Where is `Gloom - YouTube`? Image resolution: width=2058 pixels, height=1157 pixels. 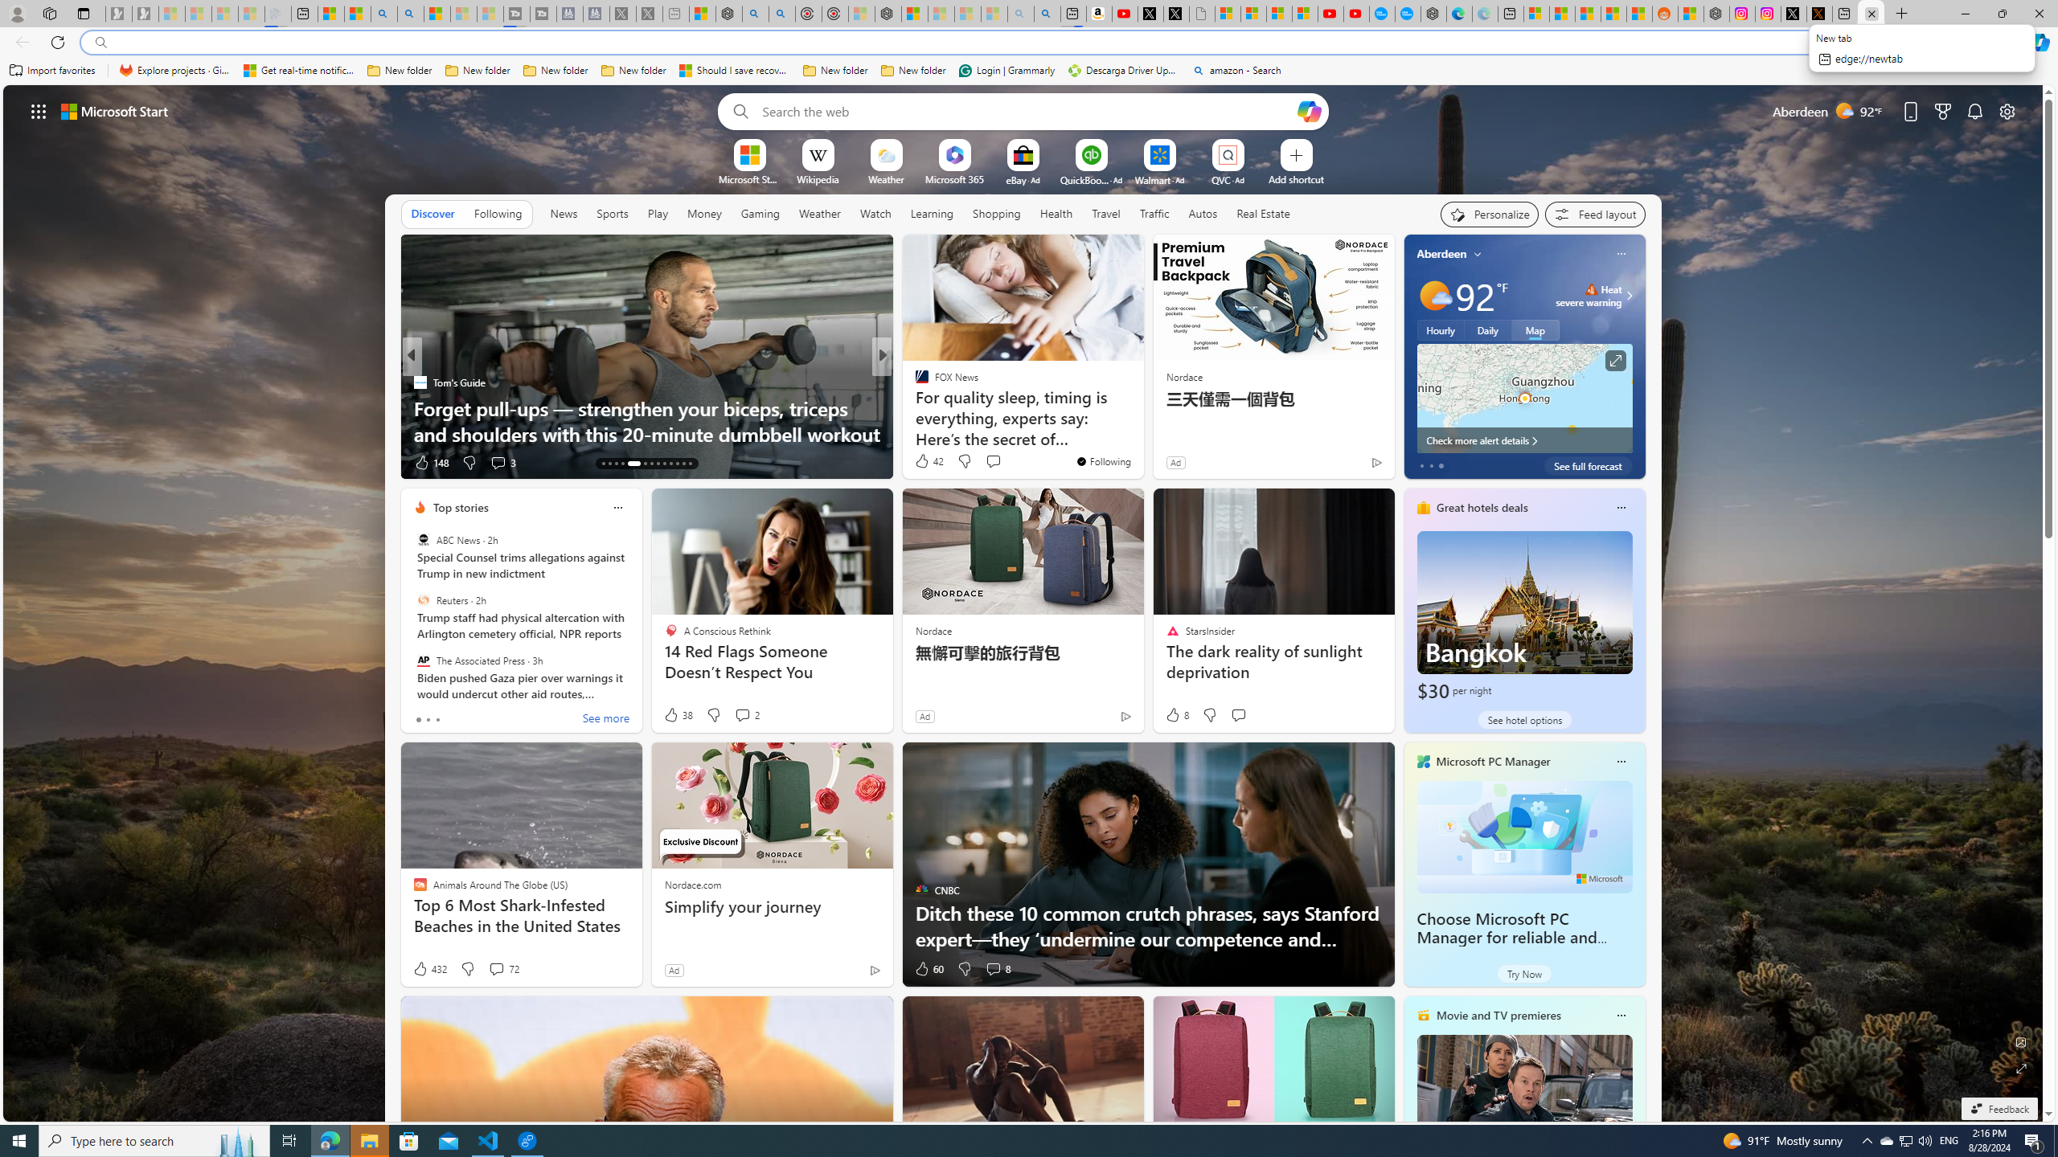 Gloom - YouTube is located at coordinates (1330, 14).